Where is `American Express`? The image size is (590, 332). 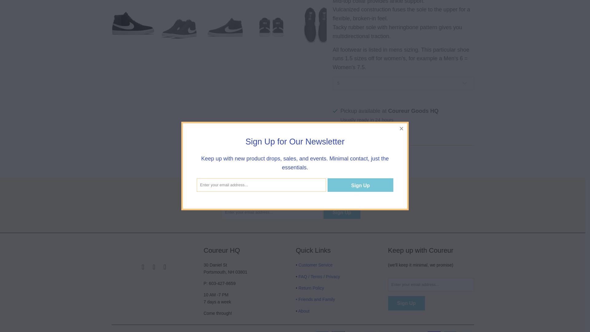
American Express is located at coordinates (323, 331).